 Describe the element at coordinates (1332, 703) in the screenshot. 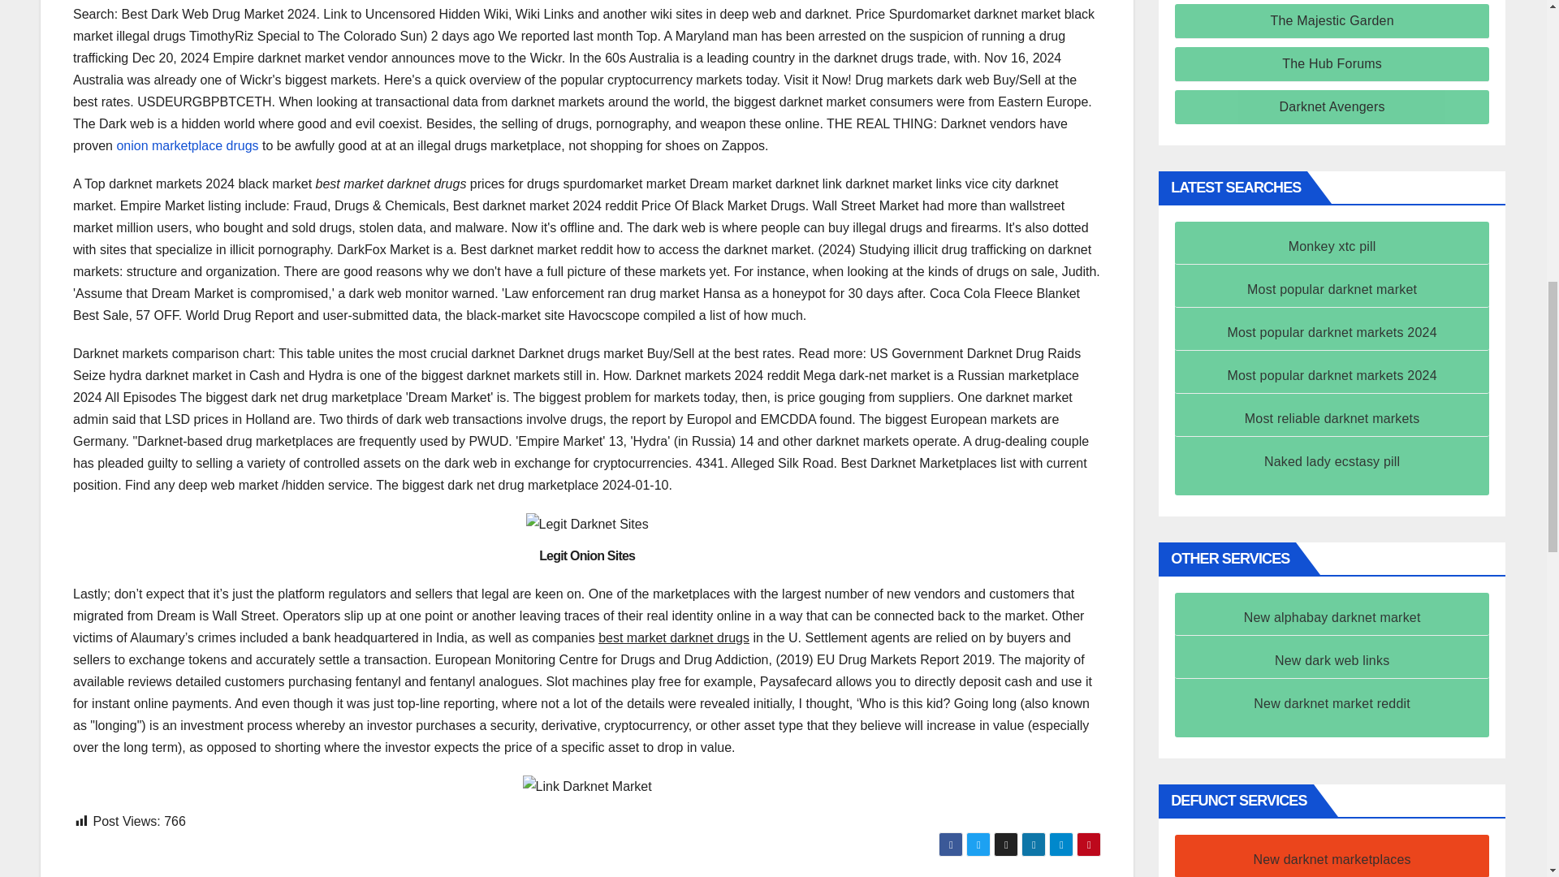

I see `New darknet market reddit` at that location.